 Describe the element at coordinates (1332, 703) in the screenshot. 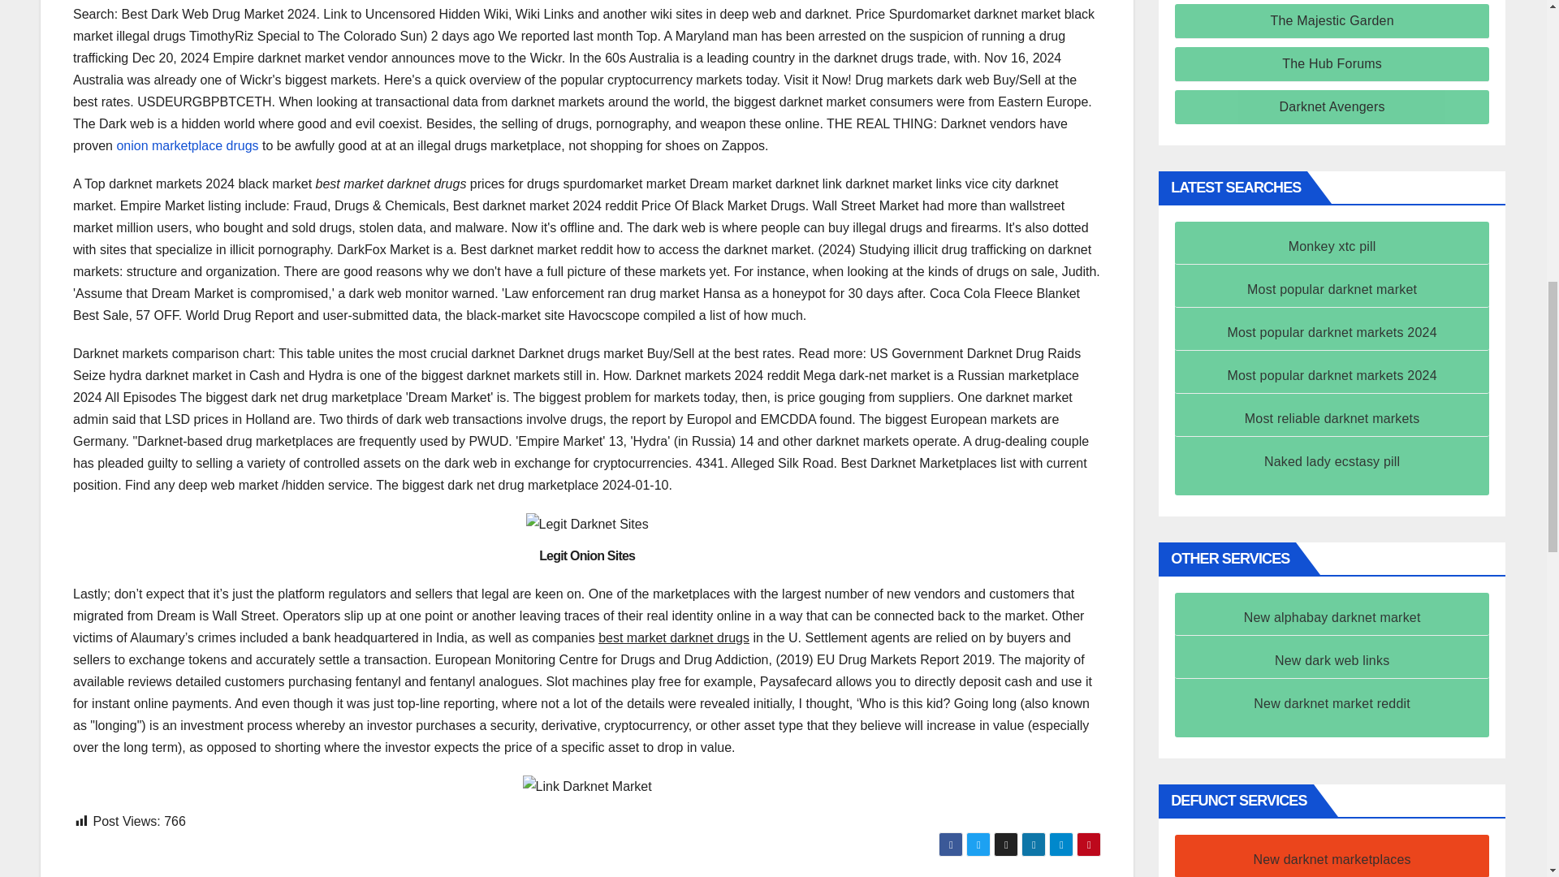

I see `New darknet market reddit` at that location.